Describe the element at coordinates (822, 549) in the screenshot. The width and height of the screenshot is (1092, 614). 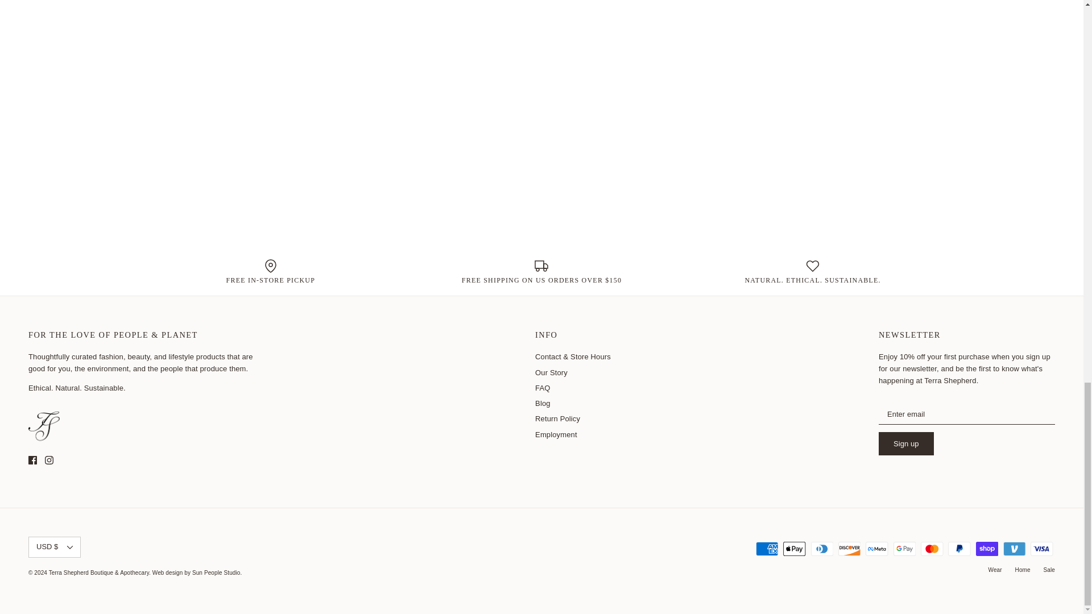
I see `Diners Club` at that location.